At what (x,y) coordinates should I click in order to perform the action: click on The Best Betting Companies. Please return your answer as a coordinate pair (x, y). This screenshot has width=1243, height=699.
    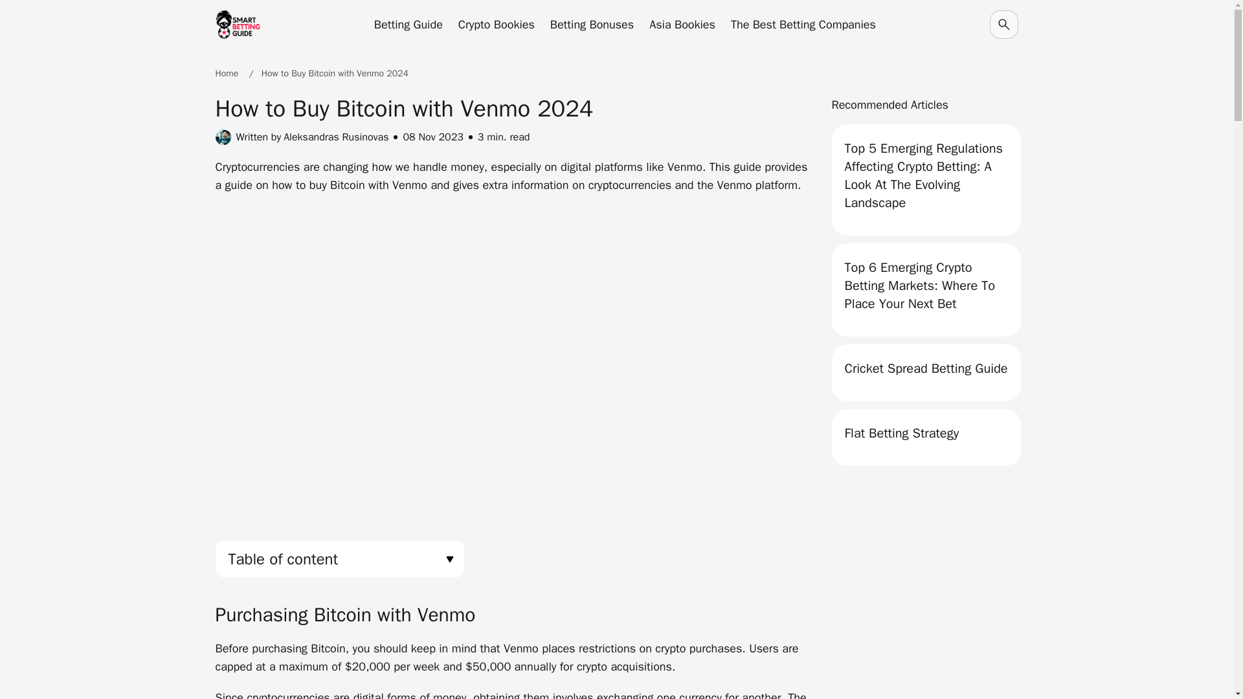
    Looking at the image, I should click on (803, 24).